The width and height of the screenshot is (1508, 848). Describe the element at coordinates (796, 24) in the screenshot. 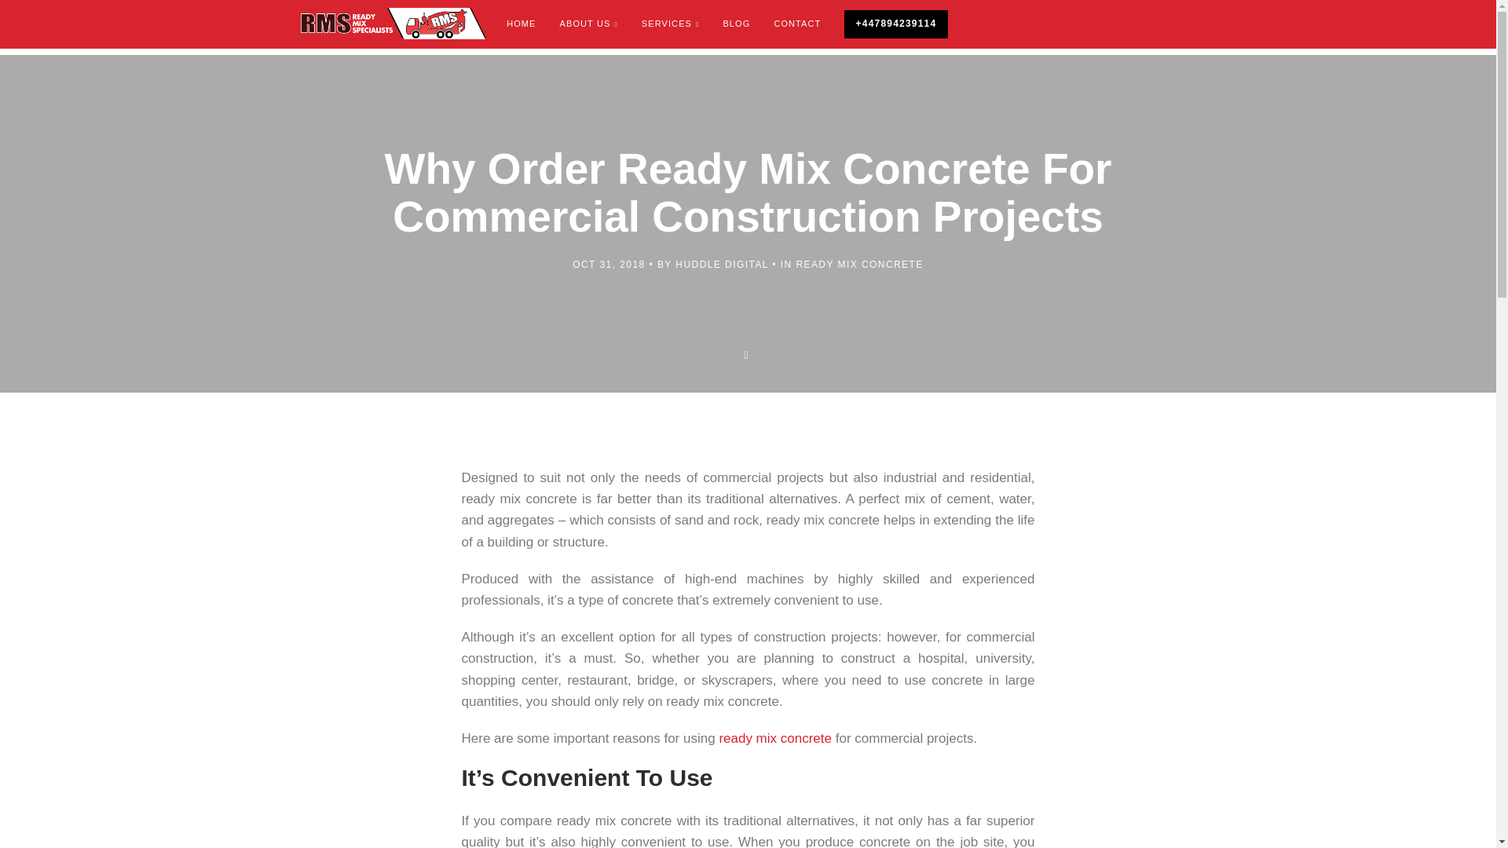

I see `CONTACT` at that location.